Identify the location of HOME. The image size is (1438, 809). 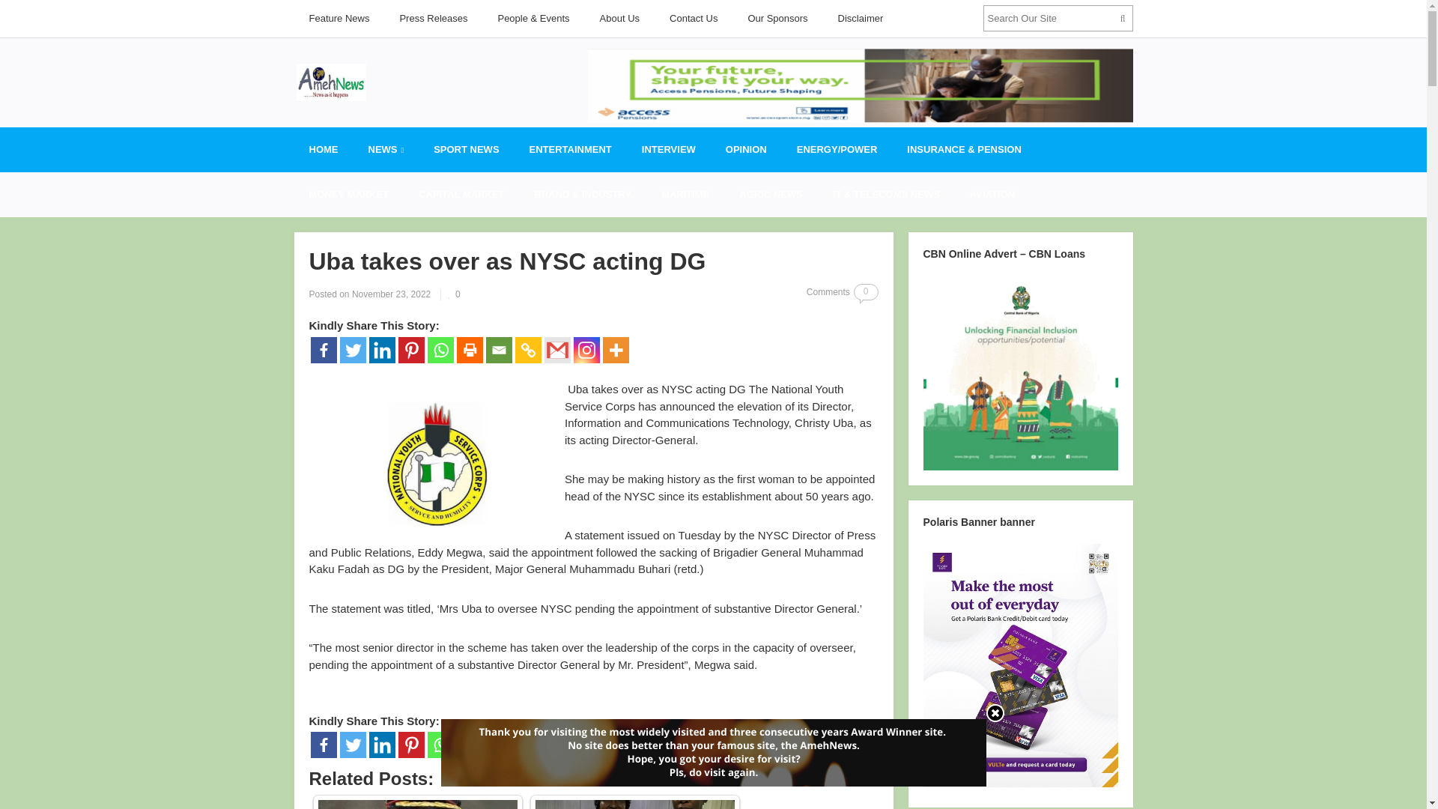
(322, 150).